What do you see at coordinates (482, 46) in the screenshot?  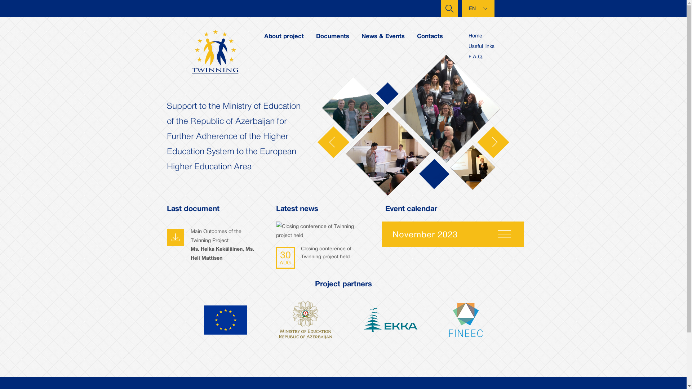 I see `Useful links` at bounding box center [482, 46].